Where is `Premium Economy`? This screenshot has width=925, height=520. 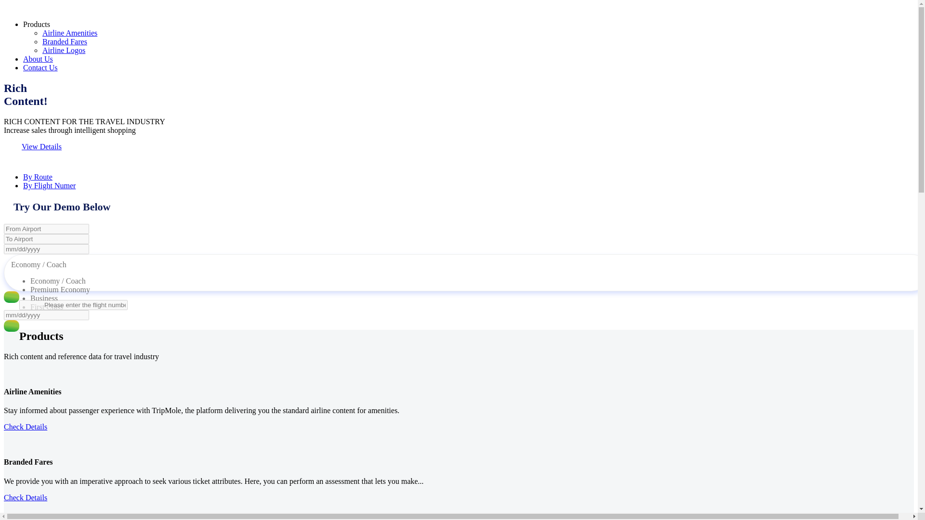
Premium Economy is located at coordinates (60, 289).